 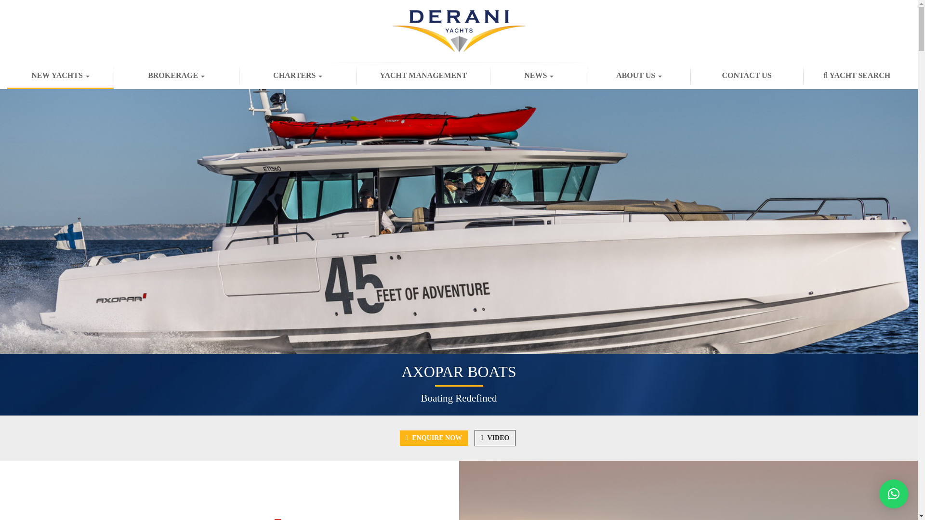 I want to click on ABOUT US, so click(x=639, y=76).